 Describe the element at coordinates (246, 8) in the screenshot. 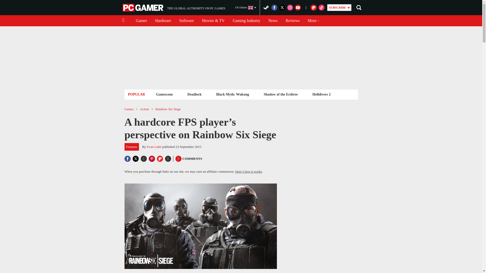

I see `UK Edition` at that location.